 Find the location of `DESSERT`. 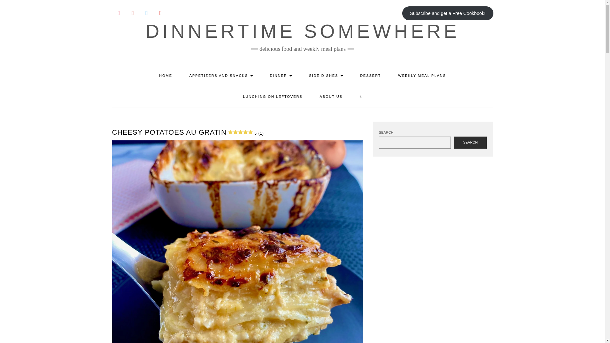

DESSERT is located at coordinates (370, 76).